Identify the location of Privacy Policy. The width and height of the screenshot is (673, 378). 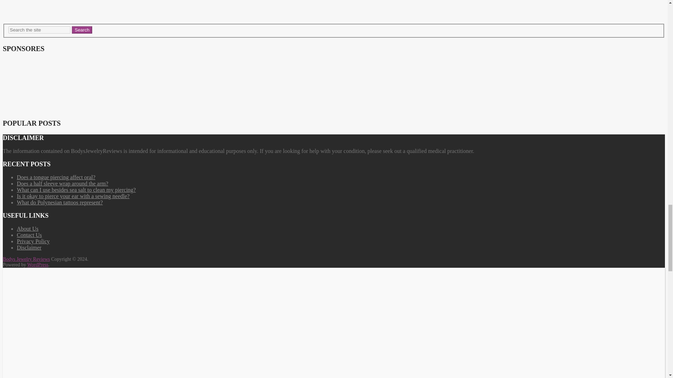
(33, 241).